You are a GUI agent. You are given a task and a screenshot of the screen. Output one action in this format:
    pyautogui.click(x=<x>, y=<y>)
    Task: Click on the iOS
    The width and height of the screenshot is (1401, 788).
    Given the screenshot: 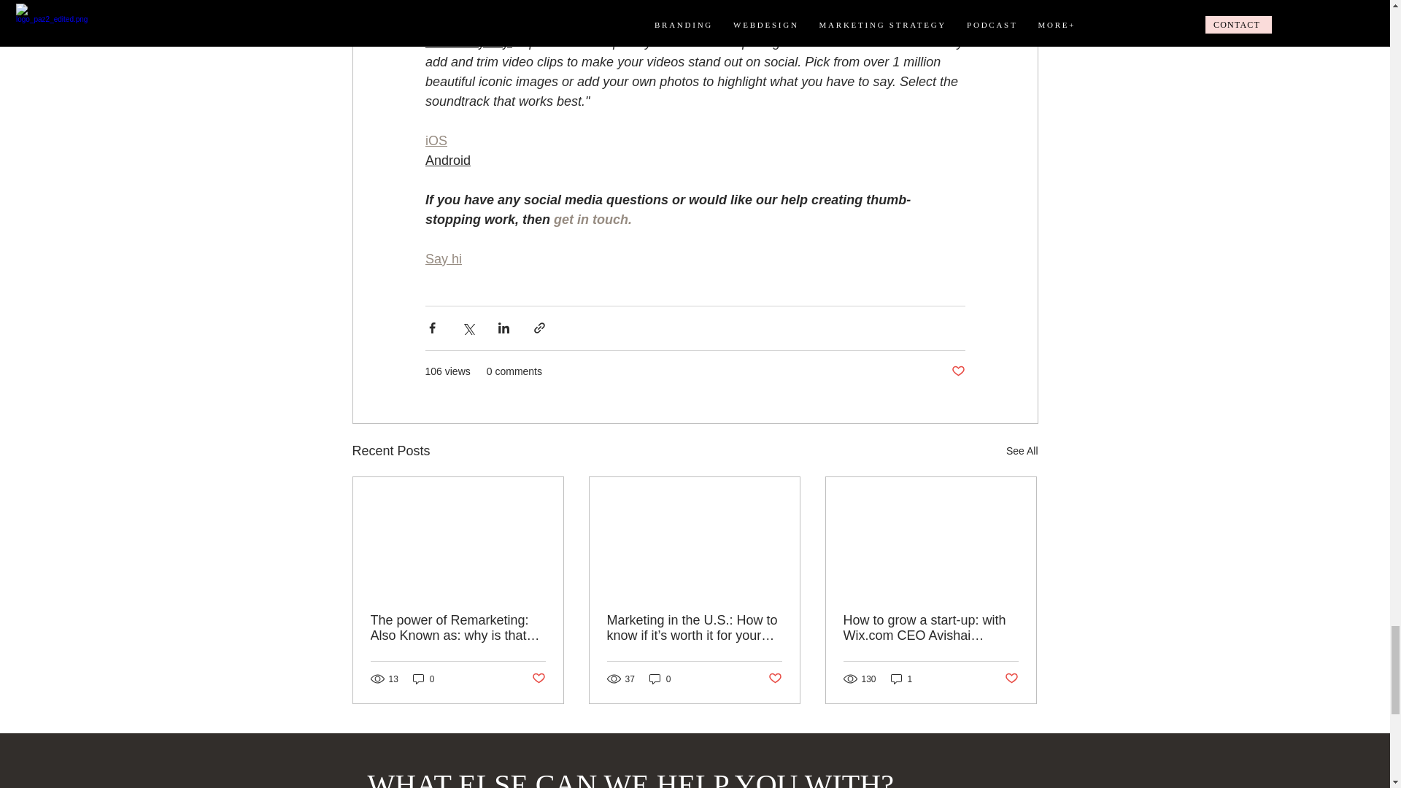 What is the action you would take?
    pyautogui.click(x=435, y=140)
    